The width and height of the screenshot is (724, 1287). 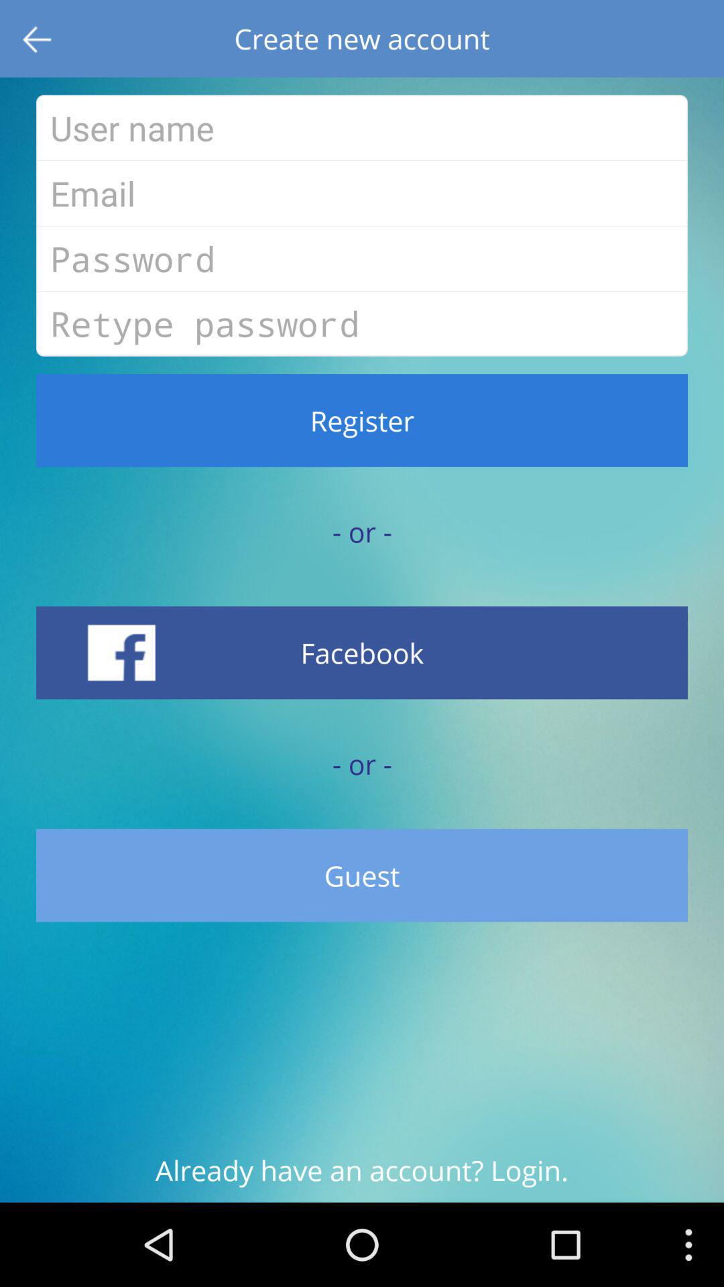 What do you see at coordinates (362, 193) in the screenshot?
I see `type email for new account` at bounding box center [362, 193].